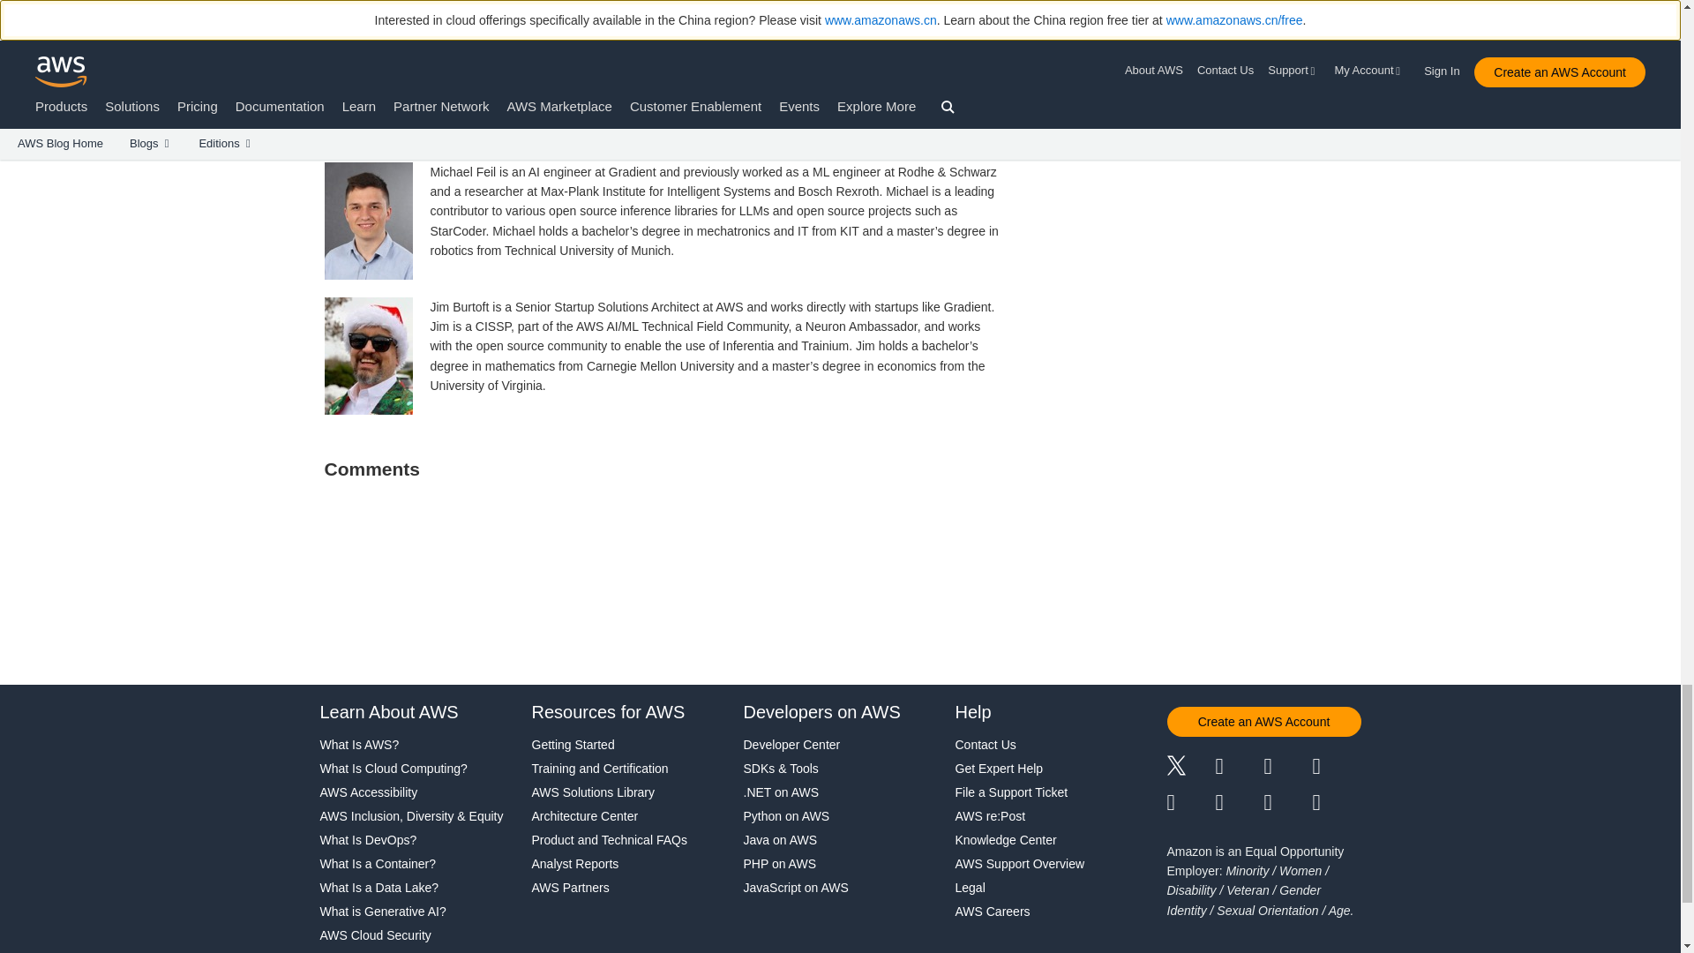  I want to click on Email, so click(1338, 803).